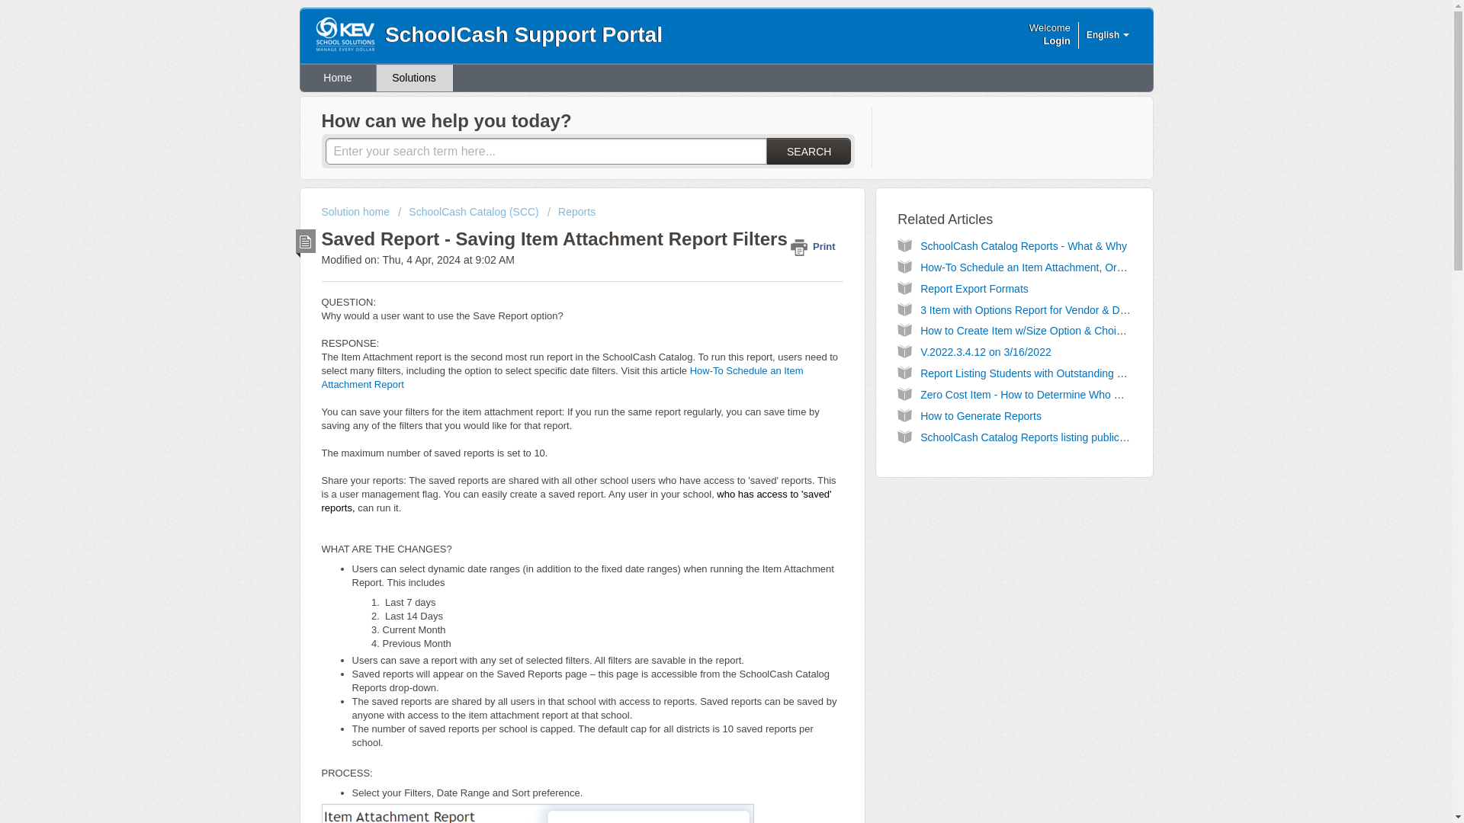  Describe the element at coordinates (981, 416) in the screenshot. I see `How to Generate Reports` at that location.